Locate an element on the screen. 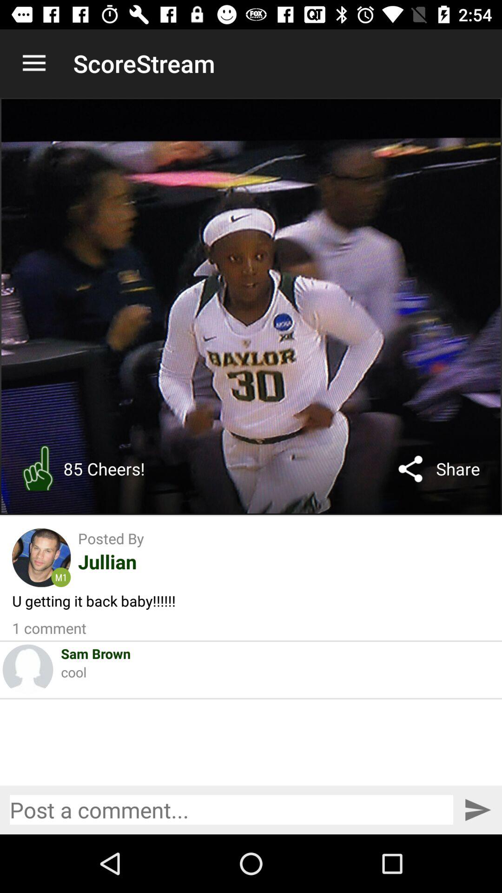 The image size is (502, 893). open the icon above jullian is located at coordinates (111, 538).